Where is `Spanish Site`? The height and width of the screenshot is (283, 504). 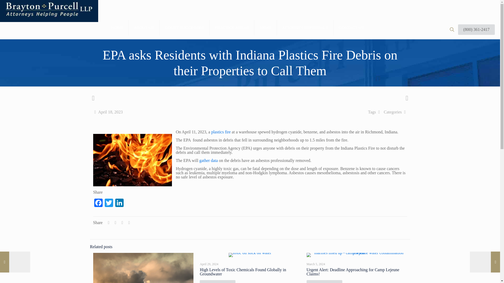
Spanish Site is located at coordinates (15, 8).